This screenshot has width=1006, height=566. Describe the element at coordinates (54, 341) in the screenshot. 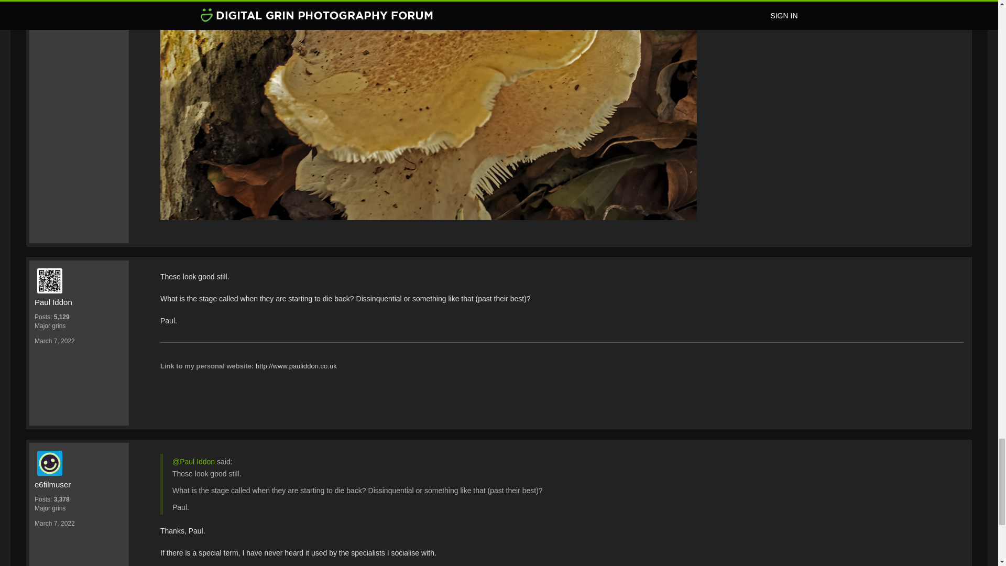

I see `March 7, 2022 4:11PM` at that location.